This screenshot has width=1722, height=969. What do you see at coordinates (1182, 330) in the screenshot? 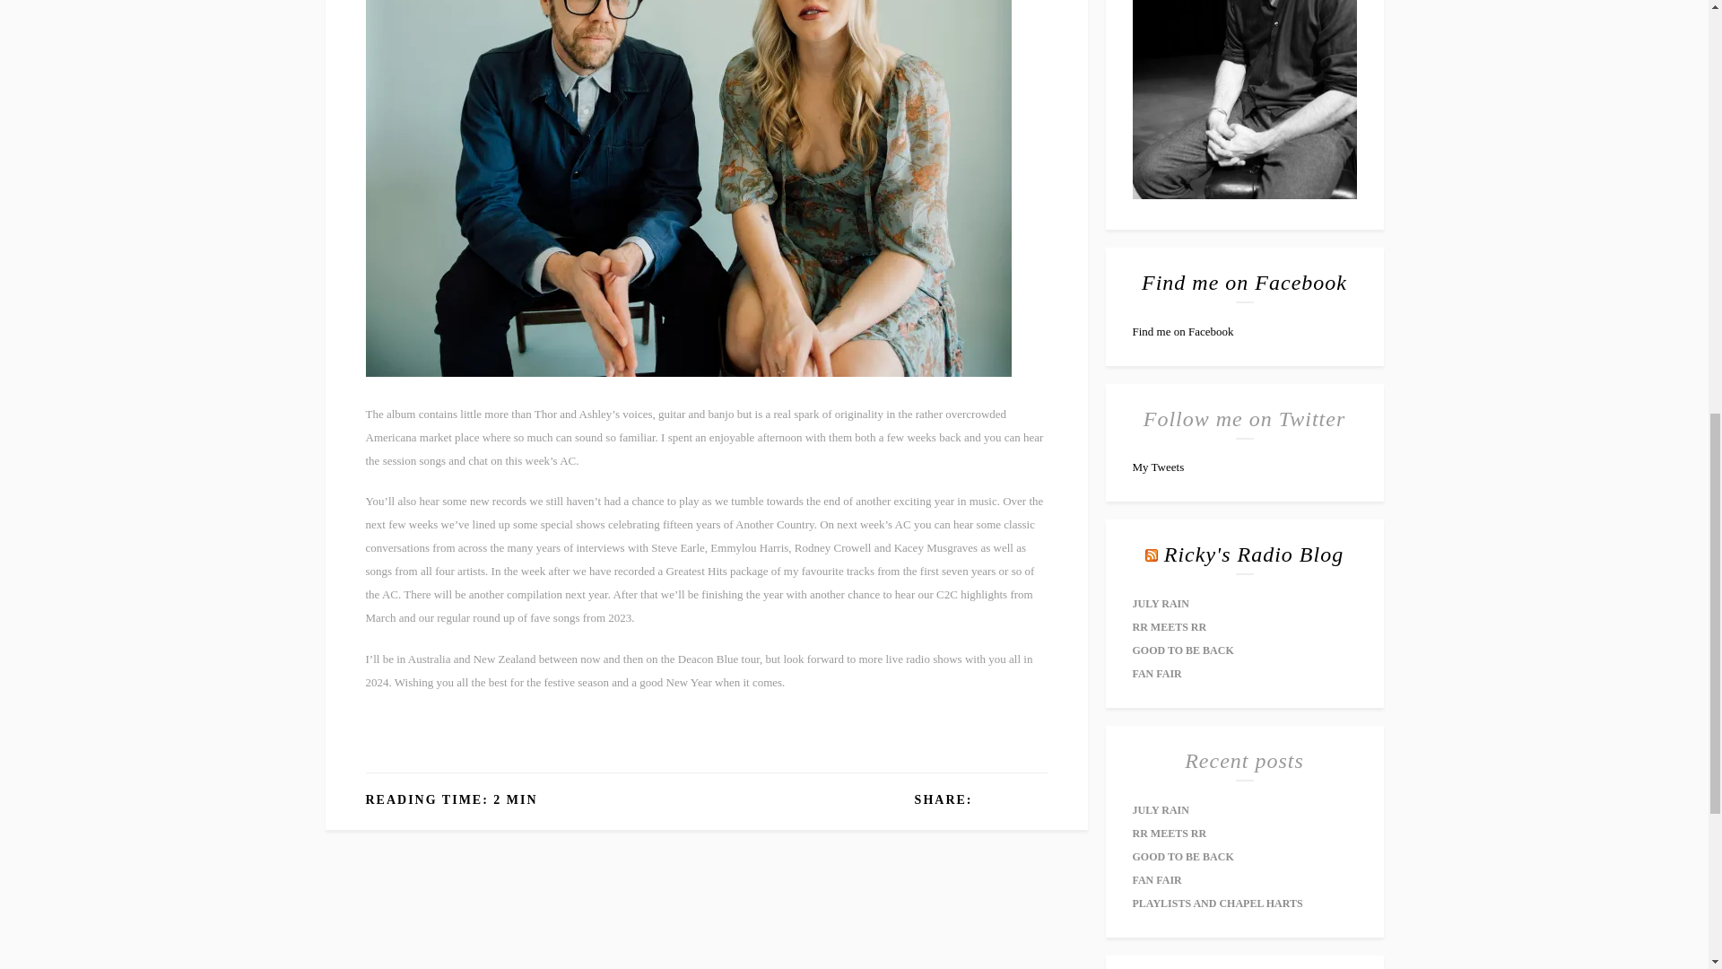
I see `Find me on Facebook` at bounding box center [1182, 330].